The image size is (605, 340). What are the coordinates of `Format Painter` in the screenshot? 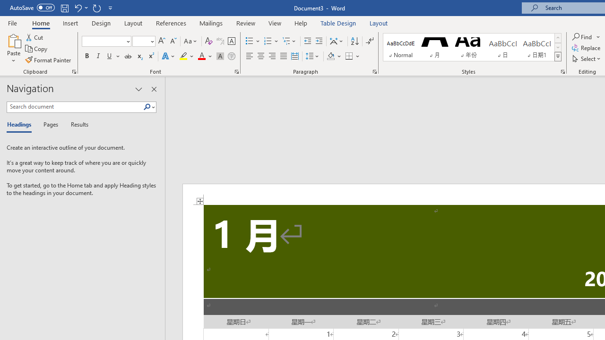 It's located at (49, 59).